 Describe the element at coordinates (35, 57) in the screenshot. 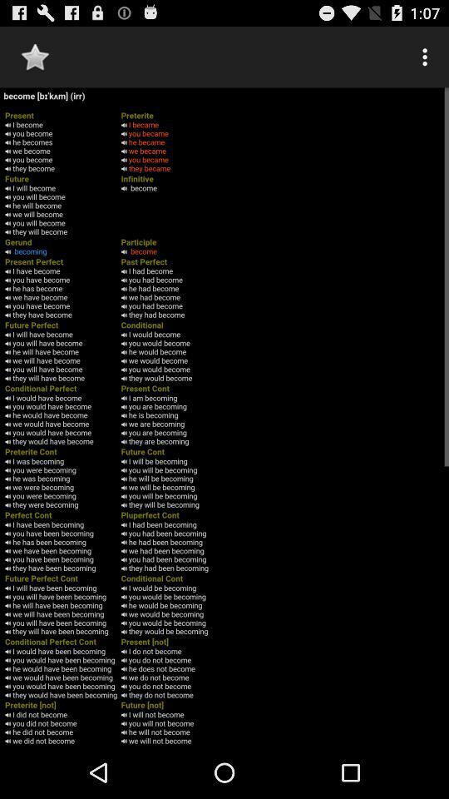

I see `go to favrote option` at that location.